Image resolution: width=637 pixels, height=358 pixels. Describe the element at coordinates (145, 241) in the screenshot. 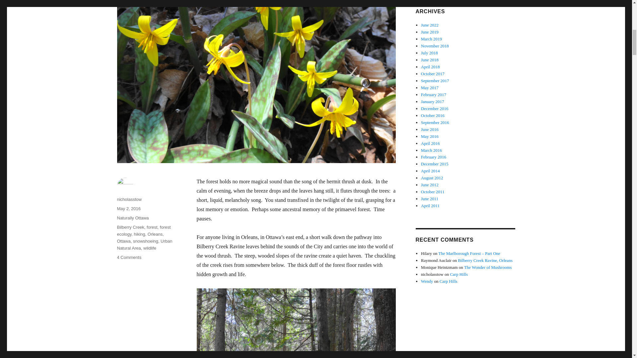

I see `snowshoeing` at that location.